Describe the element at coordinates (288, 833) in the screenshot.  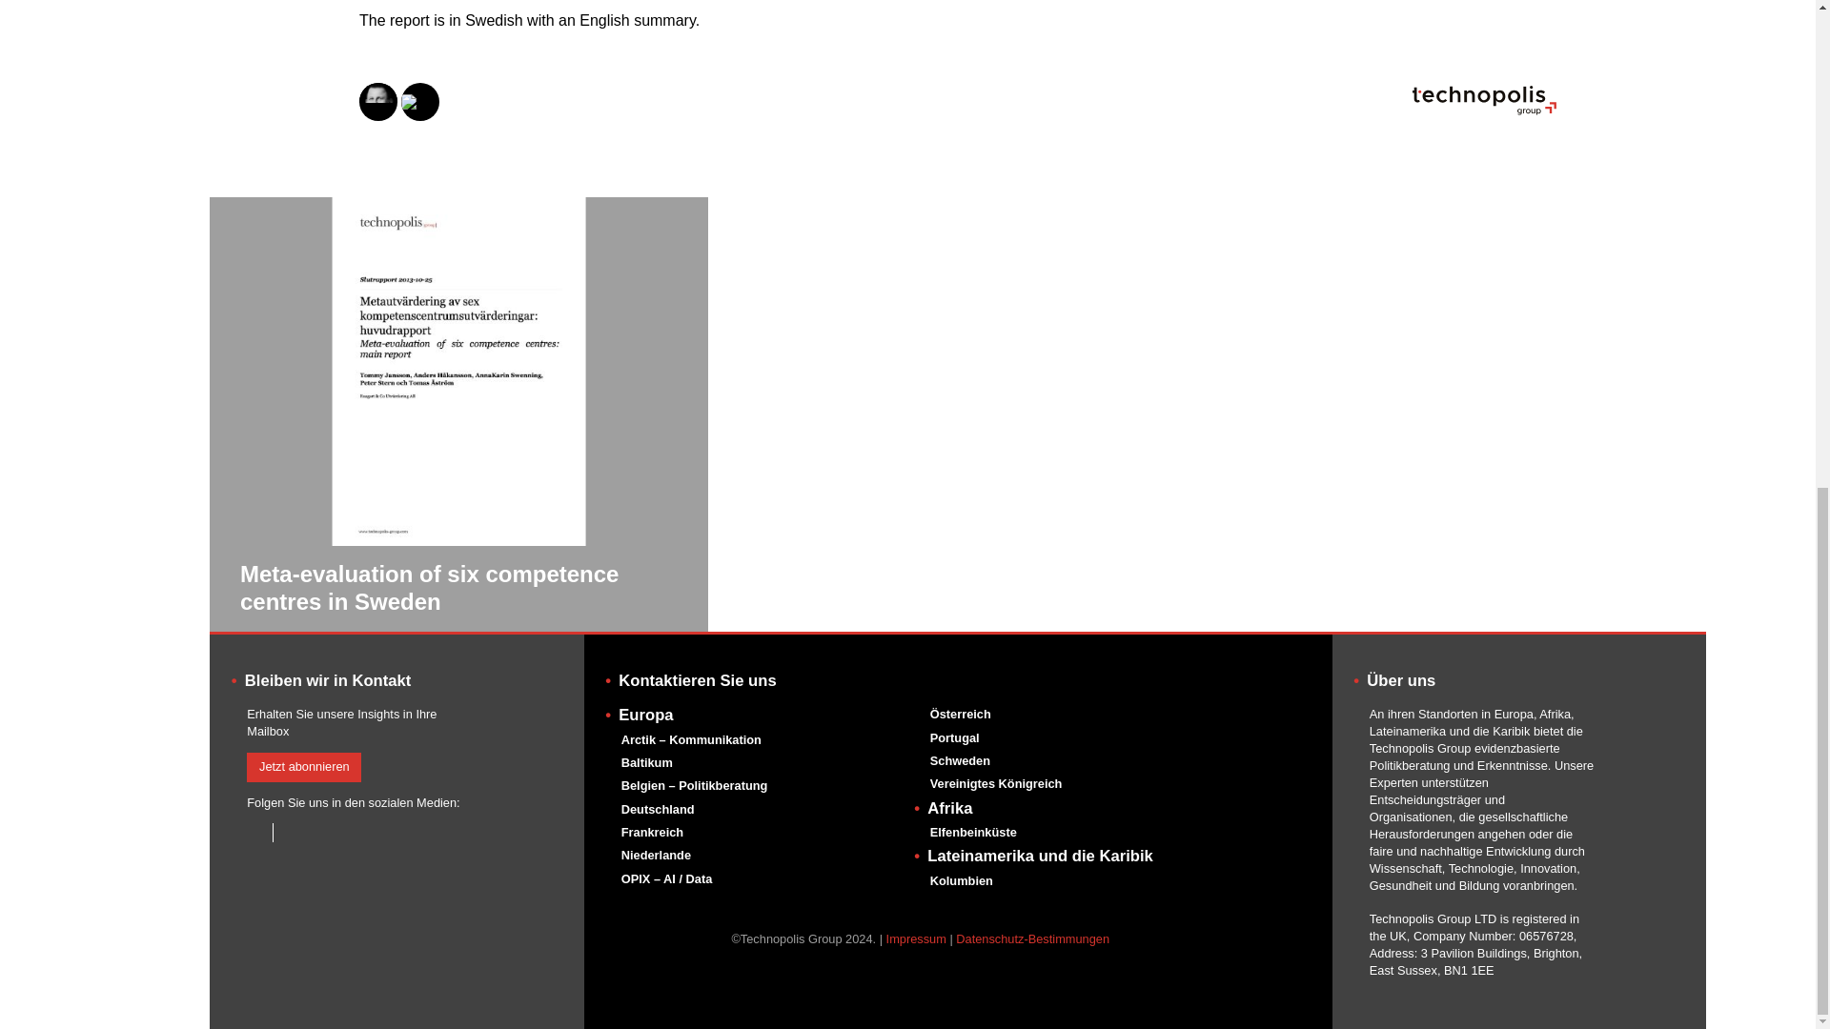
I see `Twitter` at that location.